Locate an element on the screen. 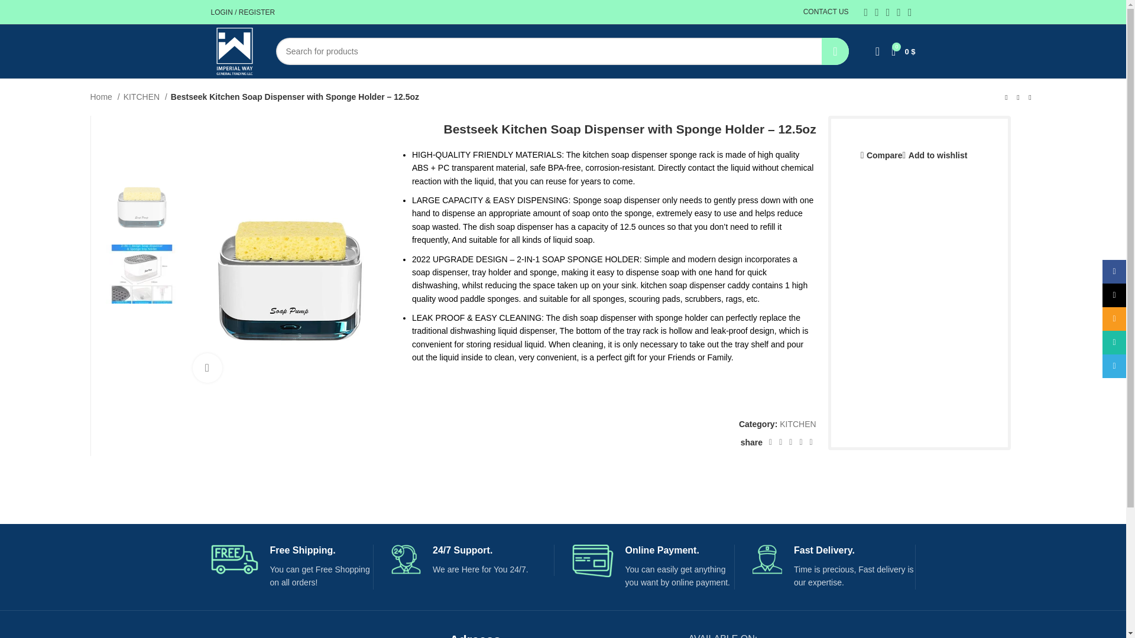 This screenshot has width=1135, height=638. Home is located at coordinates (104, 97).